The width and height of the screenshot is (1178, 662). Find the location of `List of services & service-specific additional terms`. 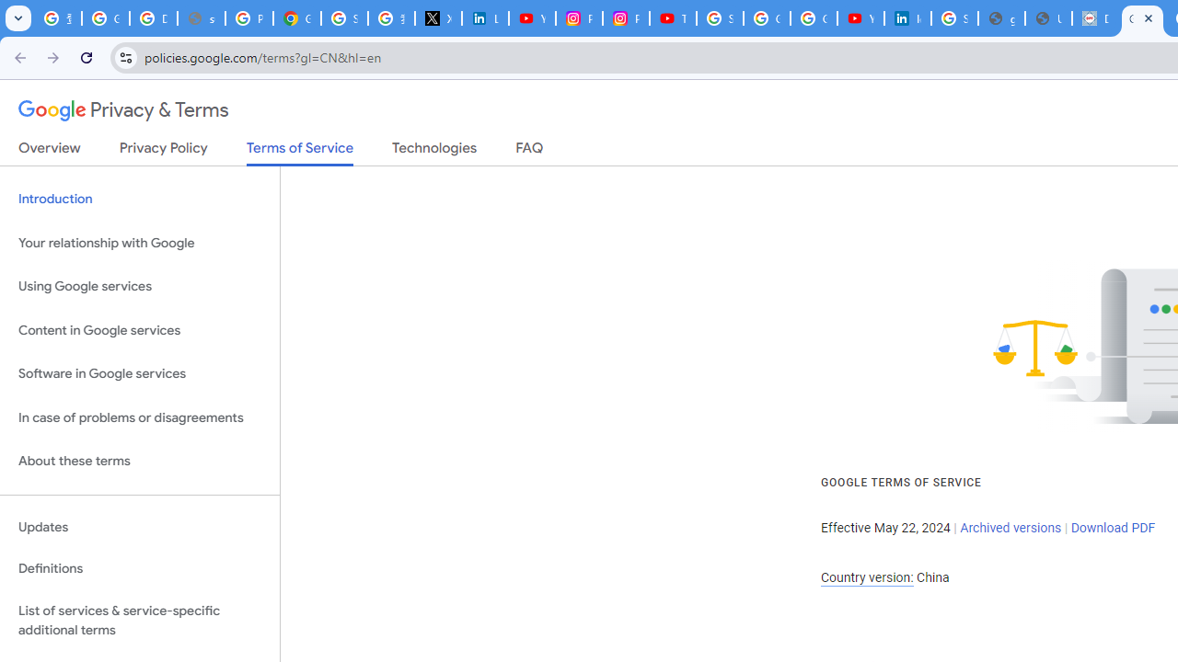

List of services & service-specific additional terms is located at coordinates (140, 620).